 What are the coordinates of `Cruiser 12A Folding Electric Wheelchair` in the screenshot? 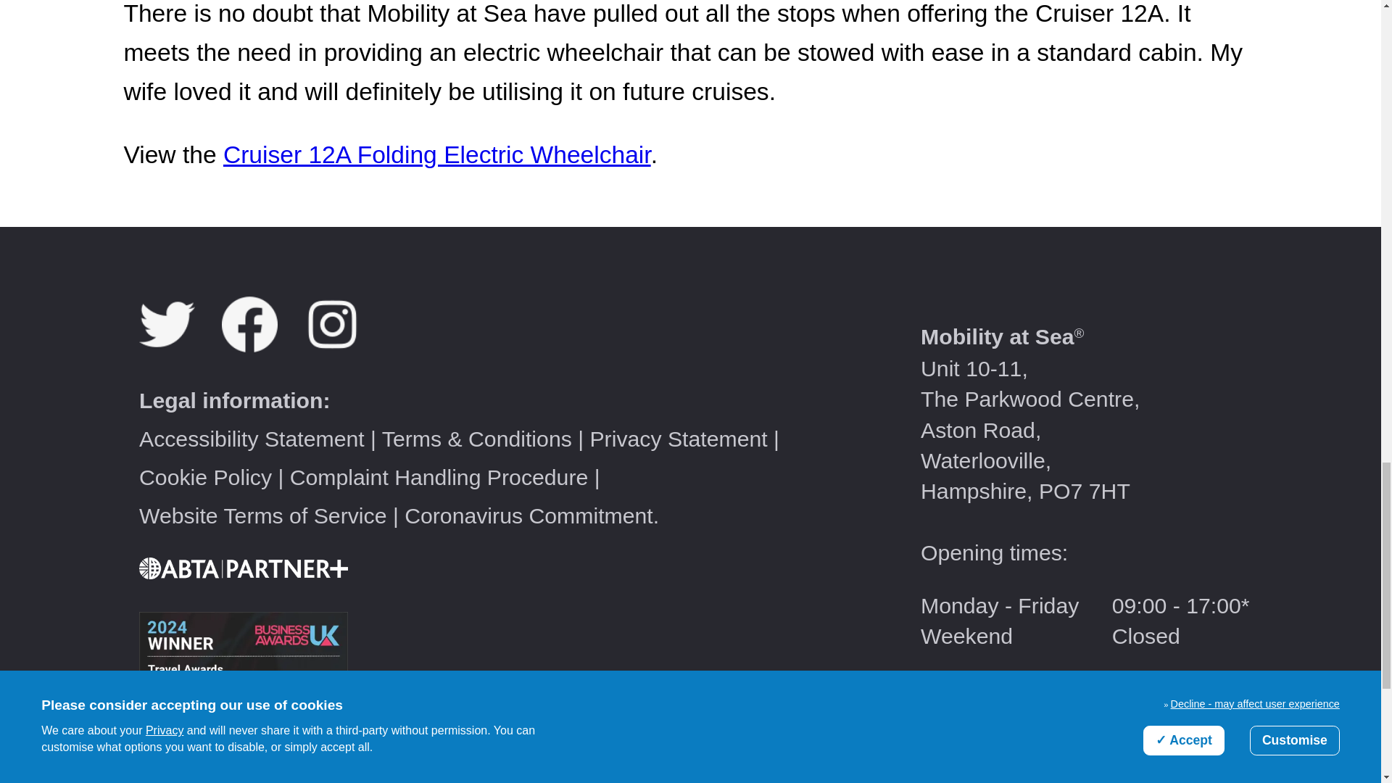 It's located at (436, 155).